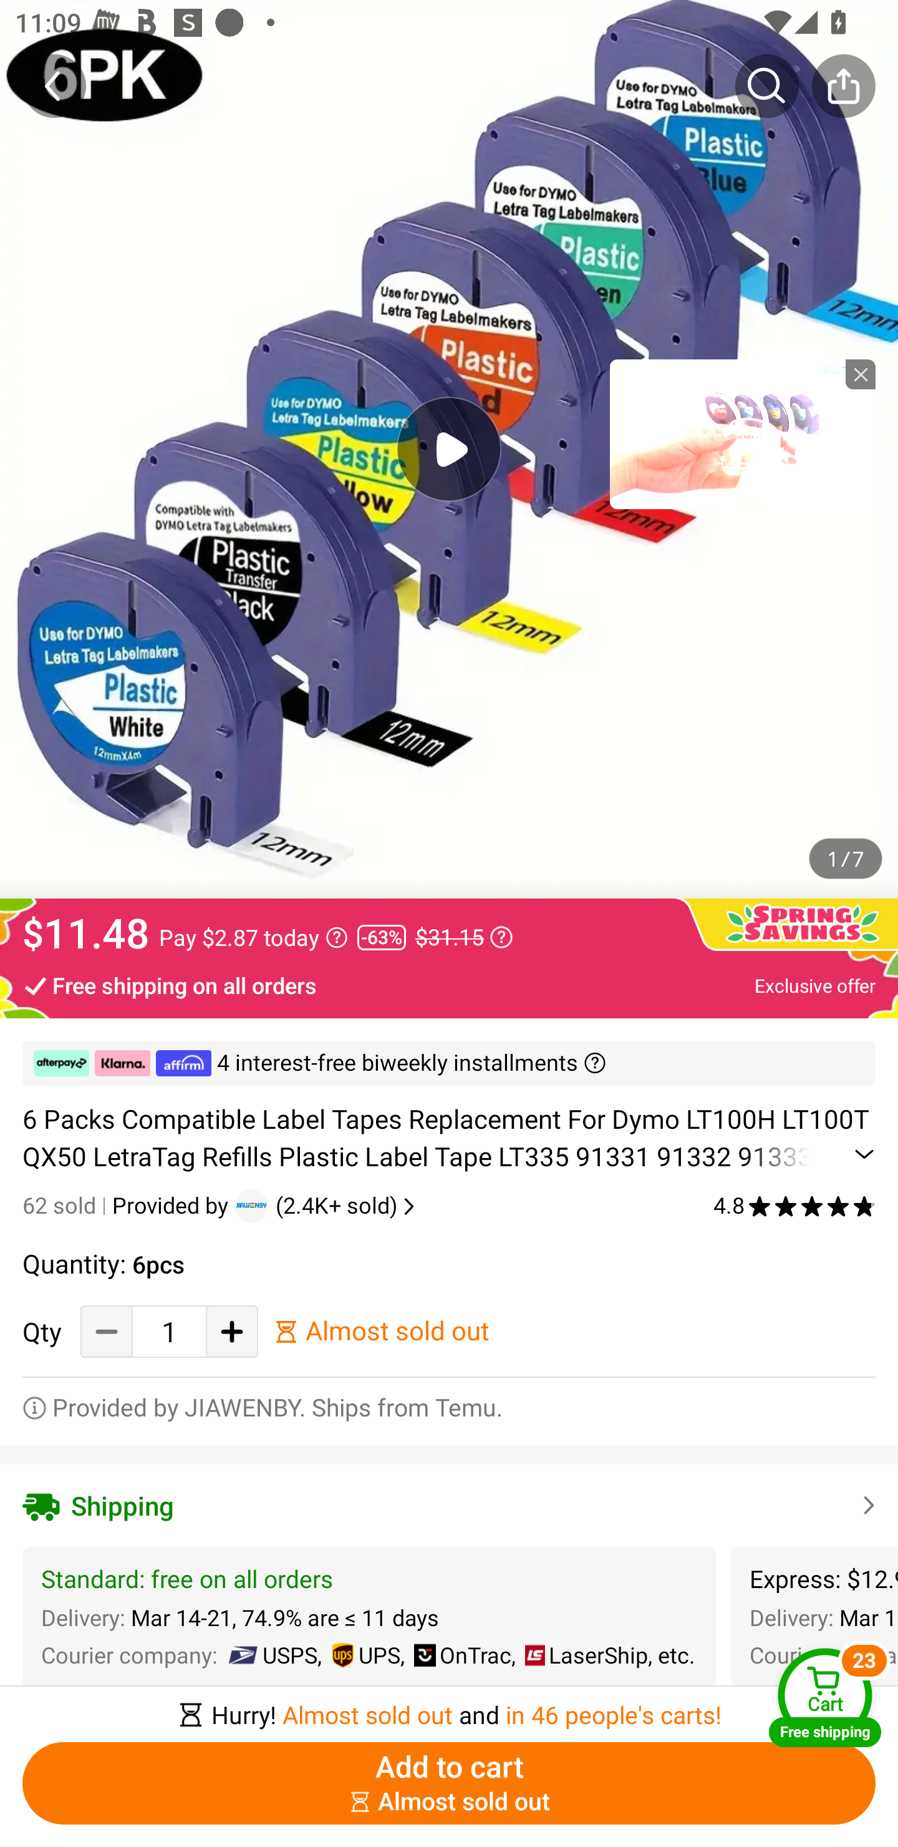  What do you see at coordinates (742, 434) in the screenshot?
I see `tronplayer_view` at bounding box center [742, 434].